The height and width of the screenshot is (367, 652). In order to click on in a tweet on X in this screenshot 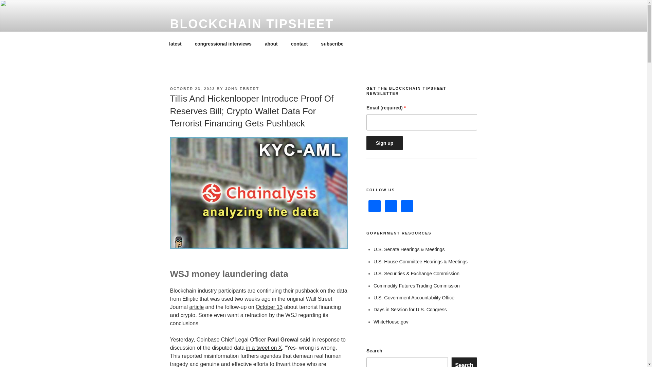, I will do `click(264, 348)`.